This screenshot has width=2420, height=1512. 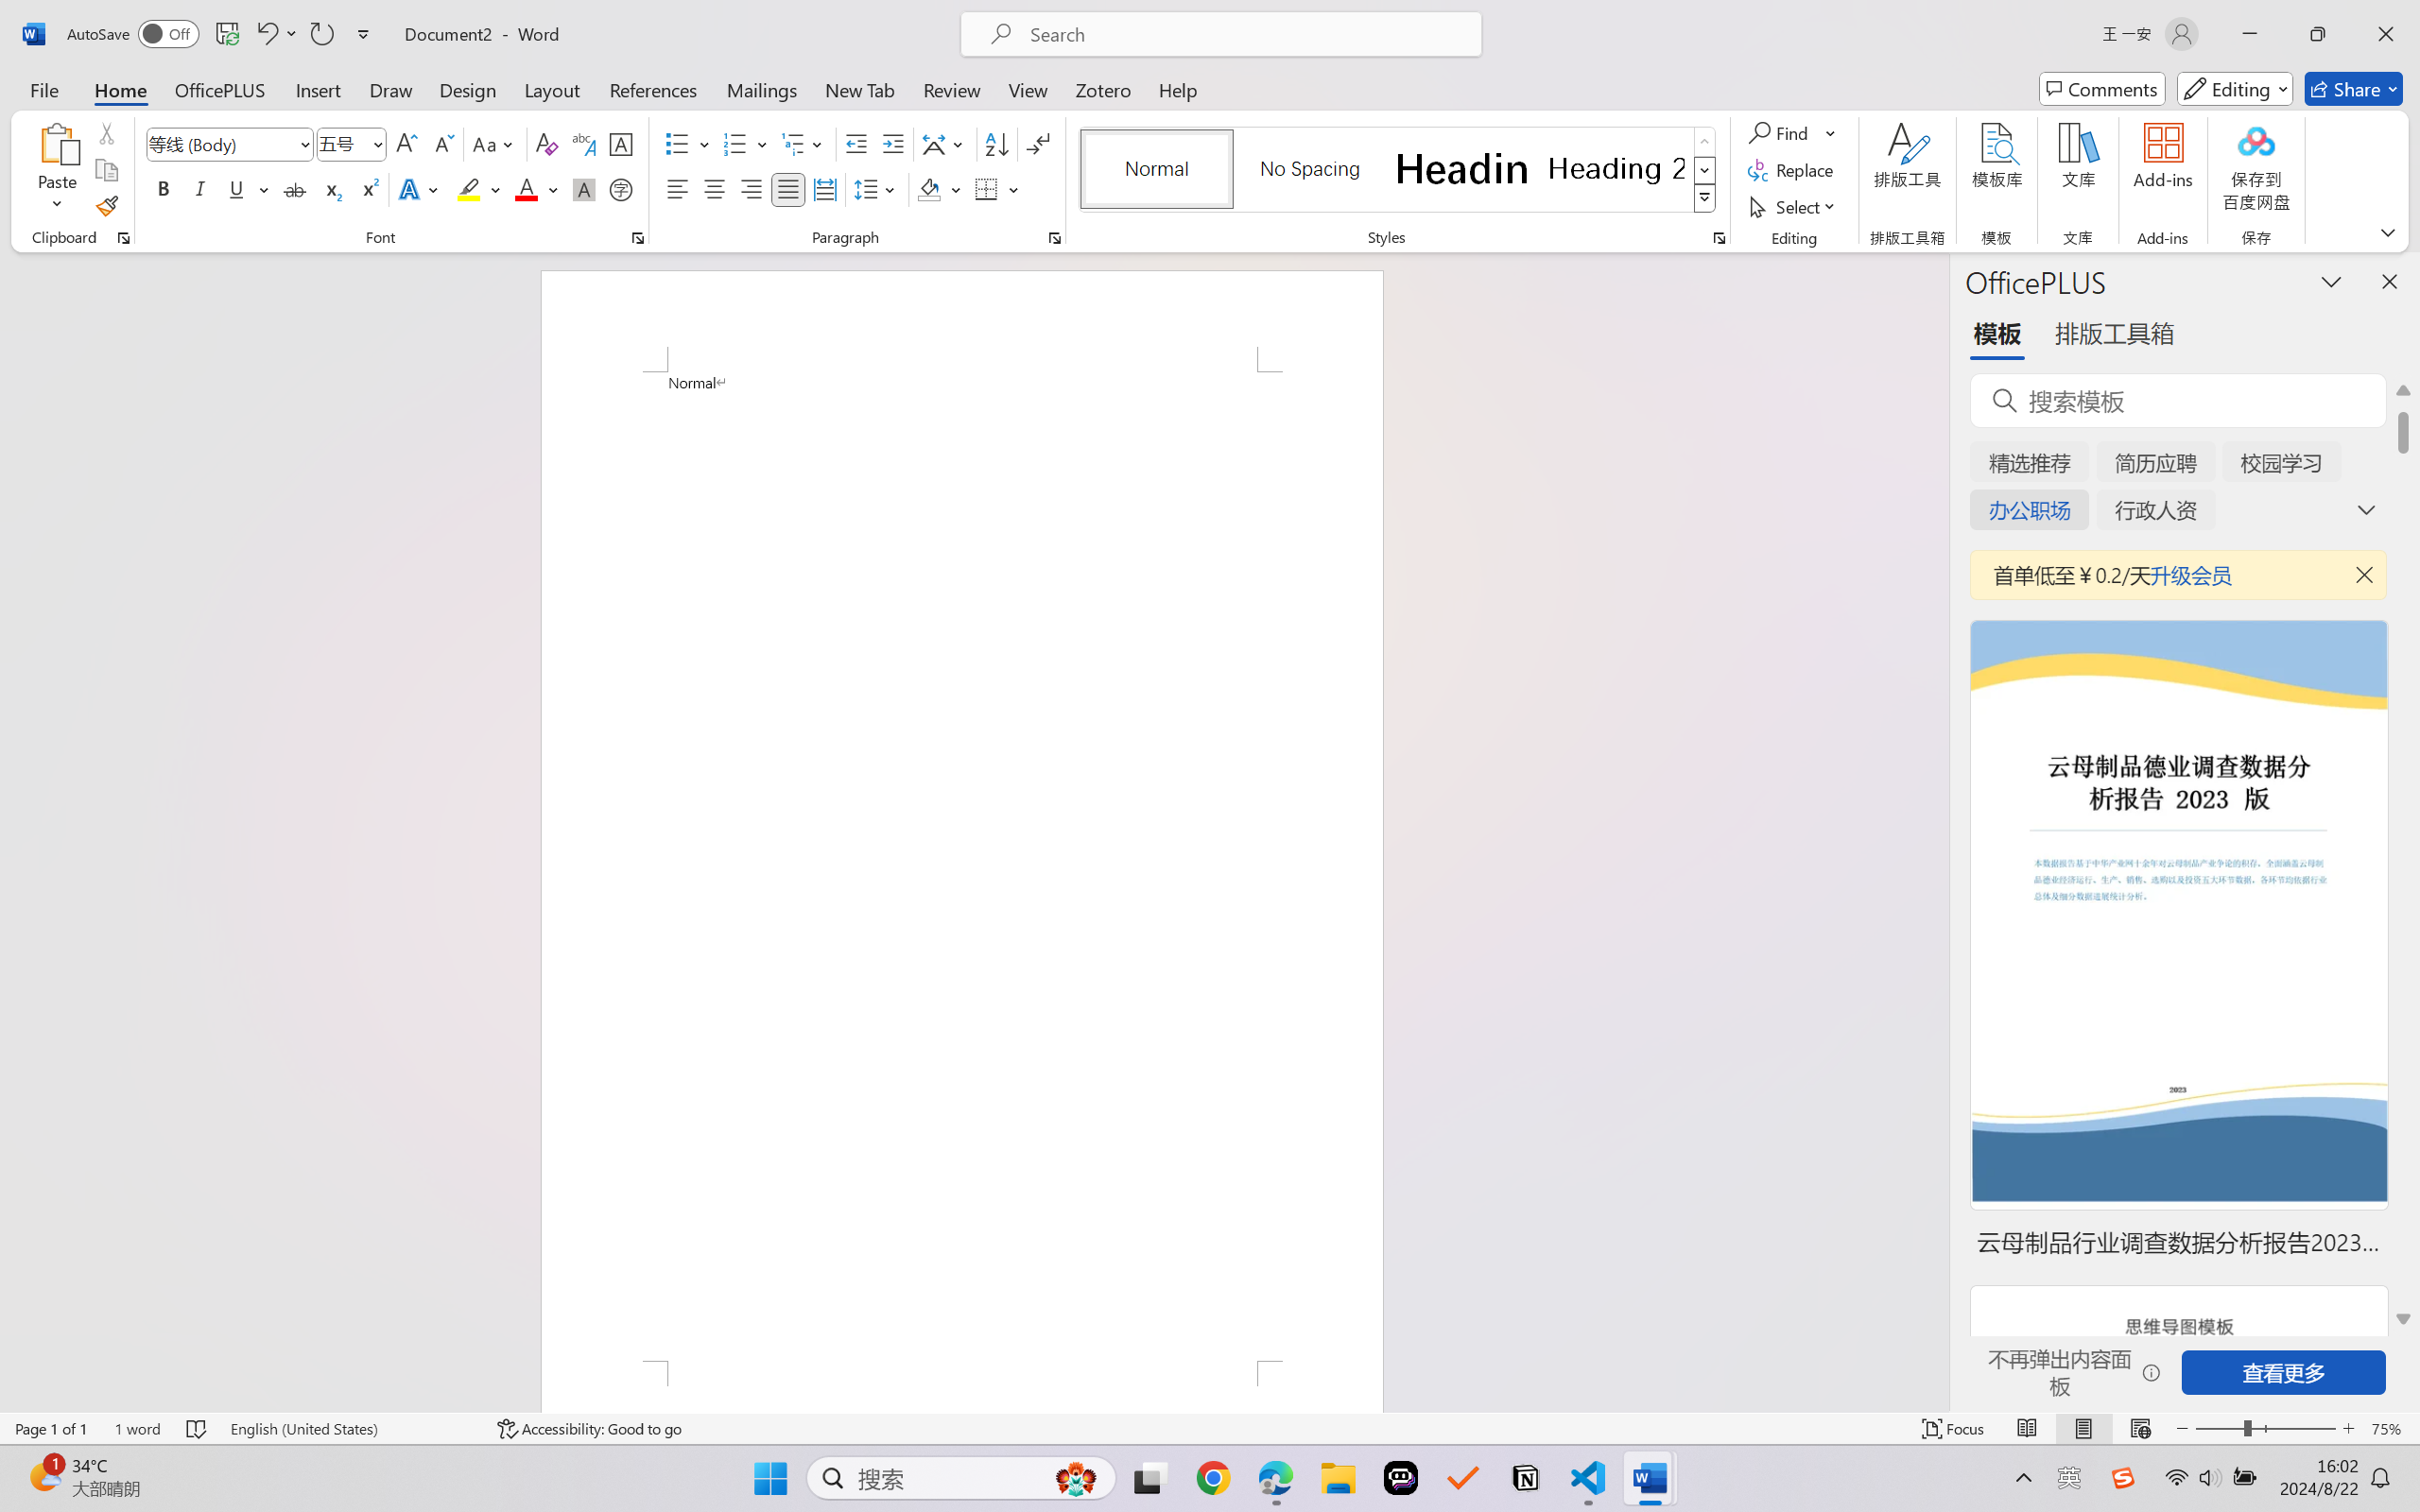 I want to click on Multilevel List, so click(x=804, y=144).